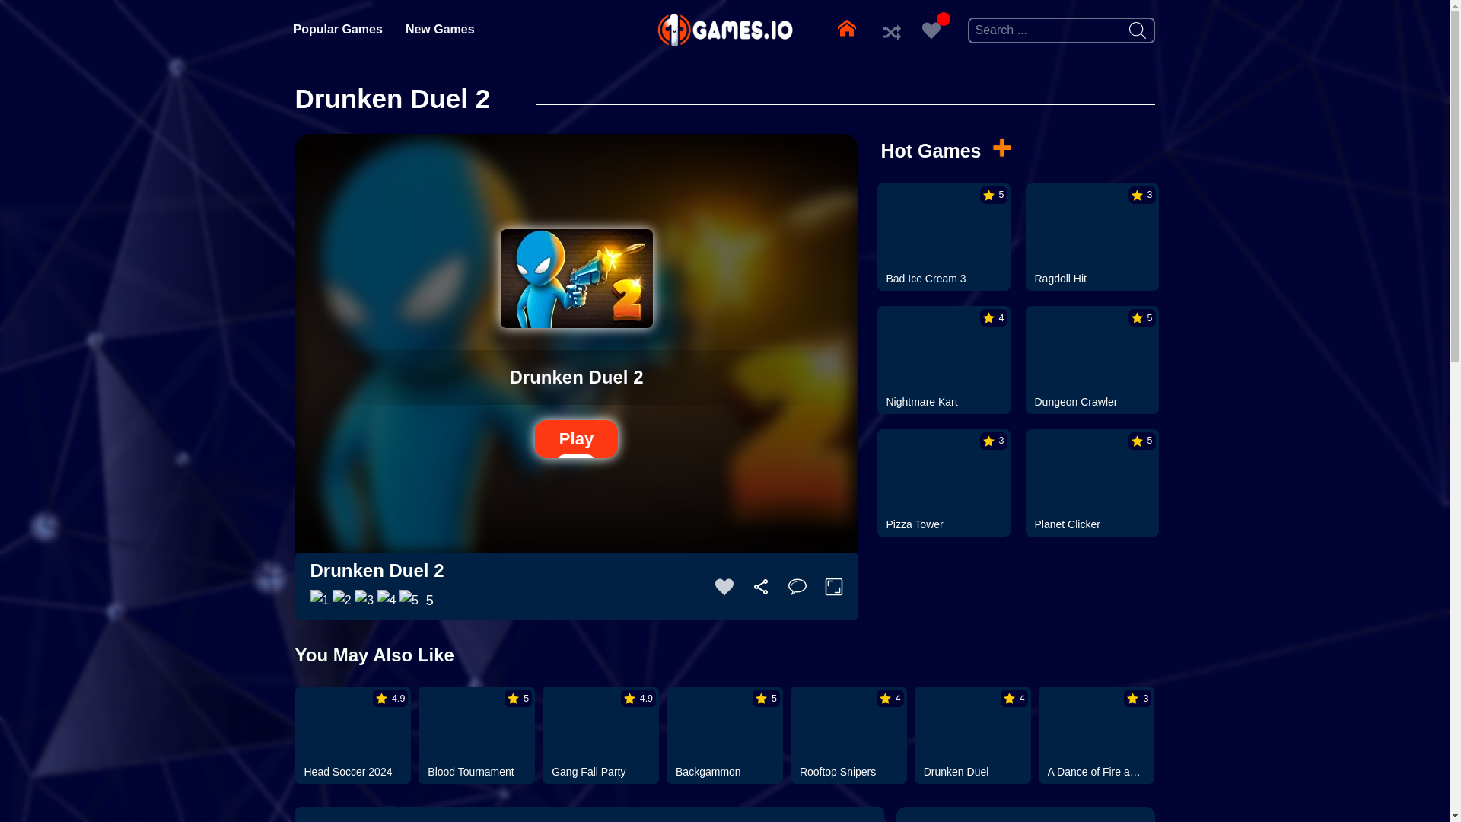 Image resolution: width=1461 pixels, height=822 pixels. I want to click on Head Soccer 2024, so click(352, 771).